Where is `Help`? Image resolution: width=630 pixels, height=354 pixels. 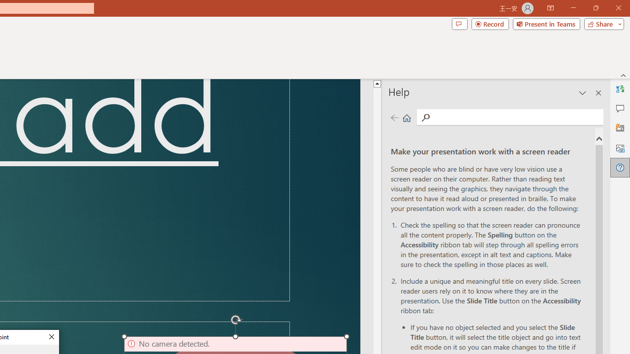
Help is located at coordinates (506, 16).